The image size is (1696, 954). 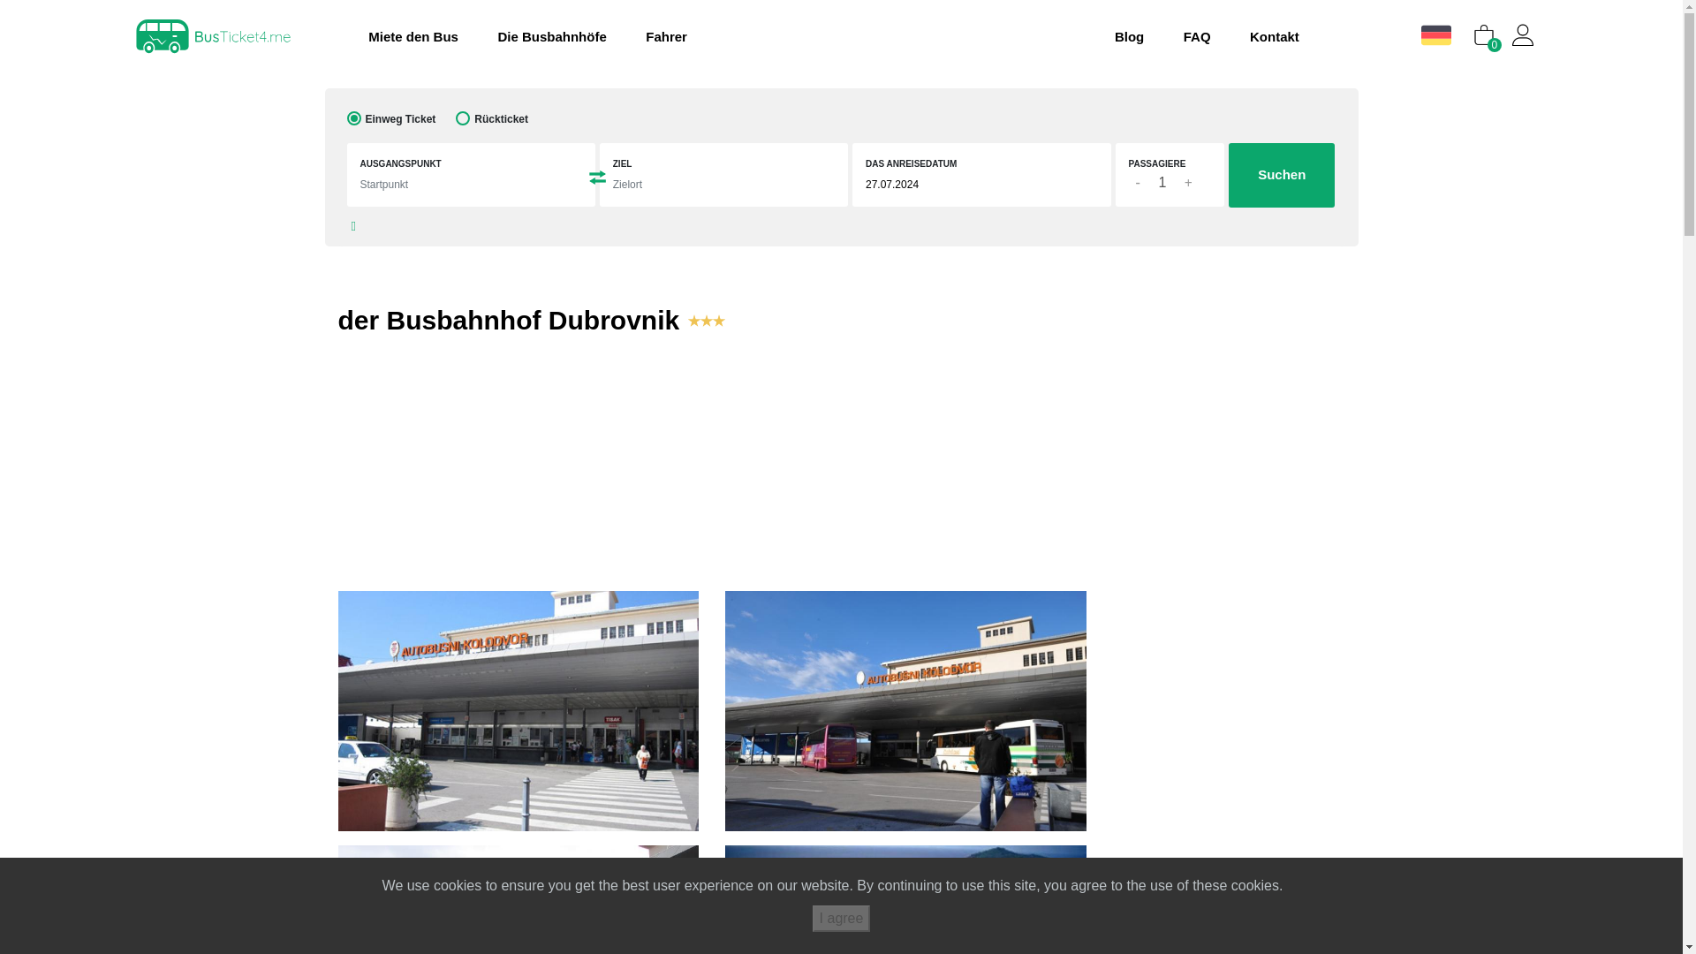 What do you see at coordinates (968, 189) in the screenshot?
I see `27.07.2024` at bounding box center [968, 189].